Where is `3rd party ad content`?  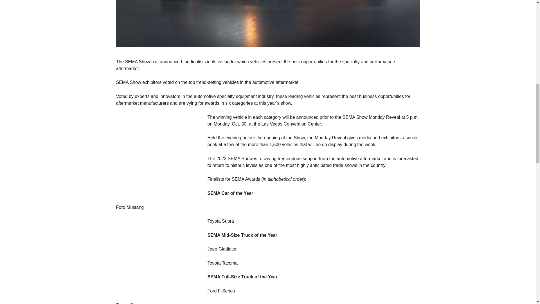
3rd party ad content is located at coordinates (158, 253).